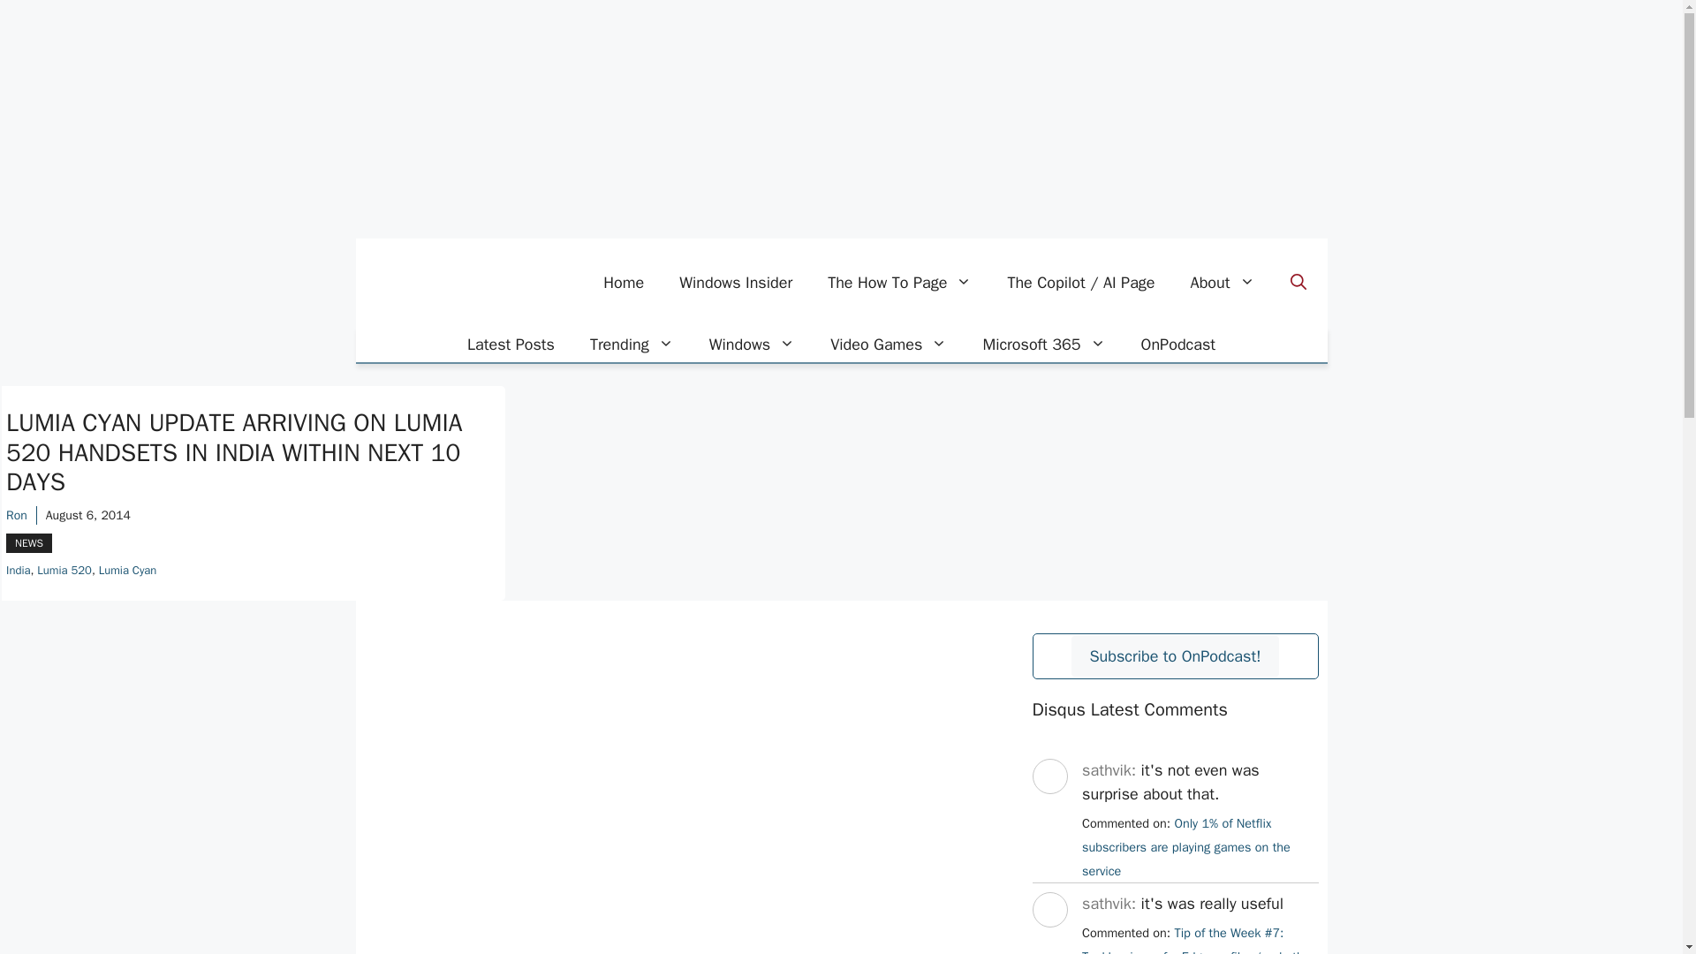  I want to click on Video Games, so click(889, 344).